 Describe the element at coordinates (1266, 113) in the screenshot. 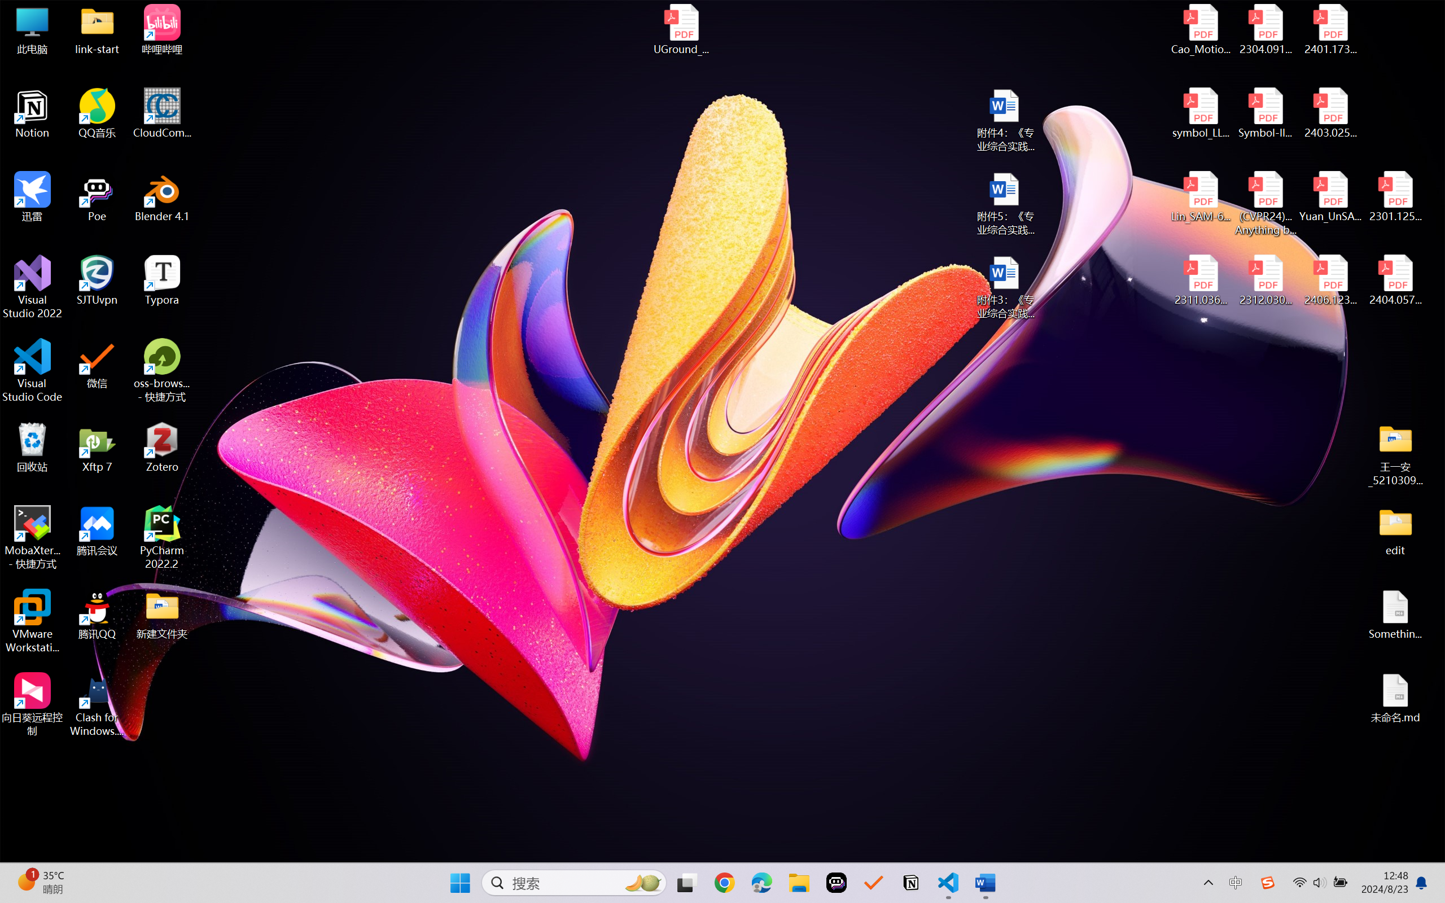

I see `Symbol-llm-v2.pdf` at that location.